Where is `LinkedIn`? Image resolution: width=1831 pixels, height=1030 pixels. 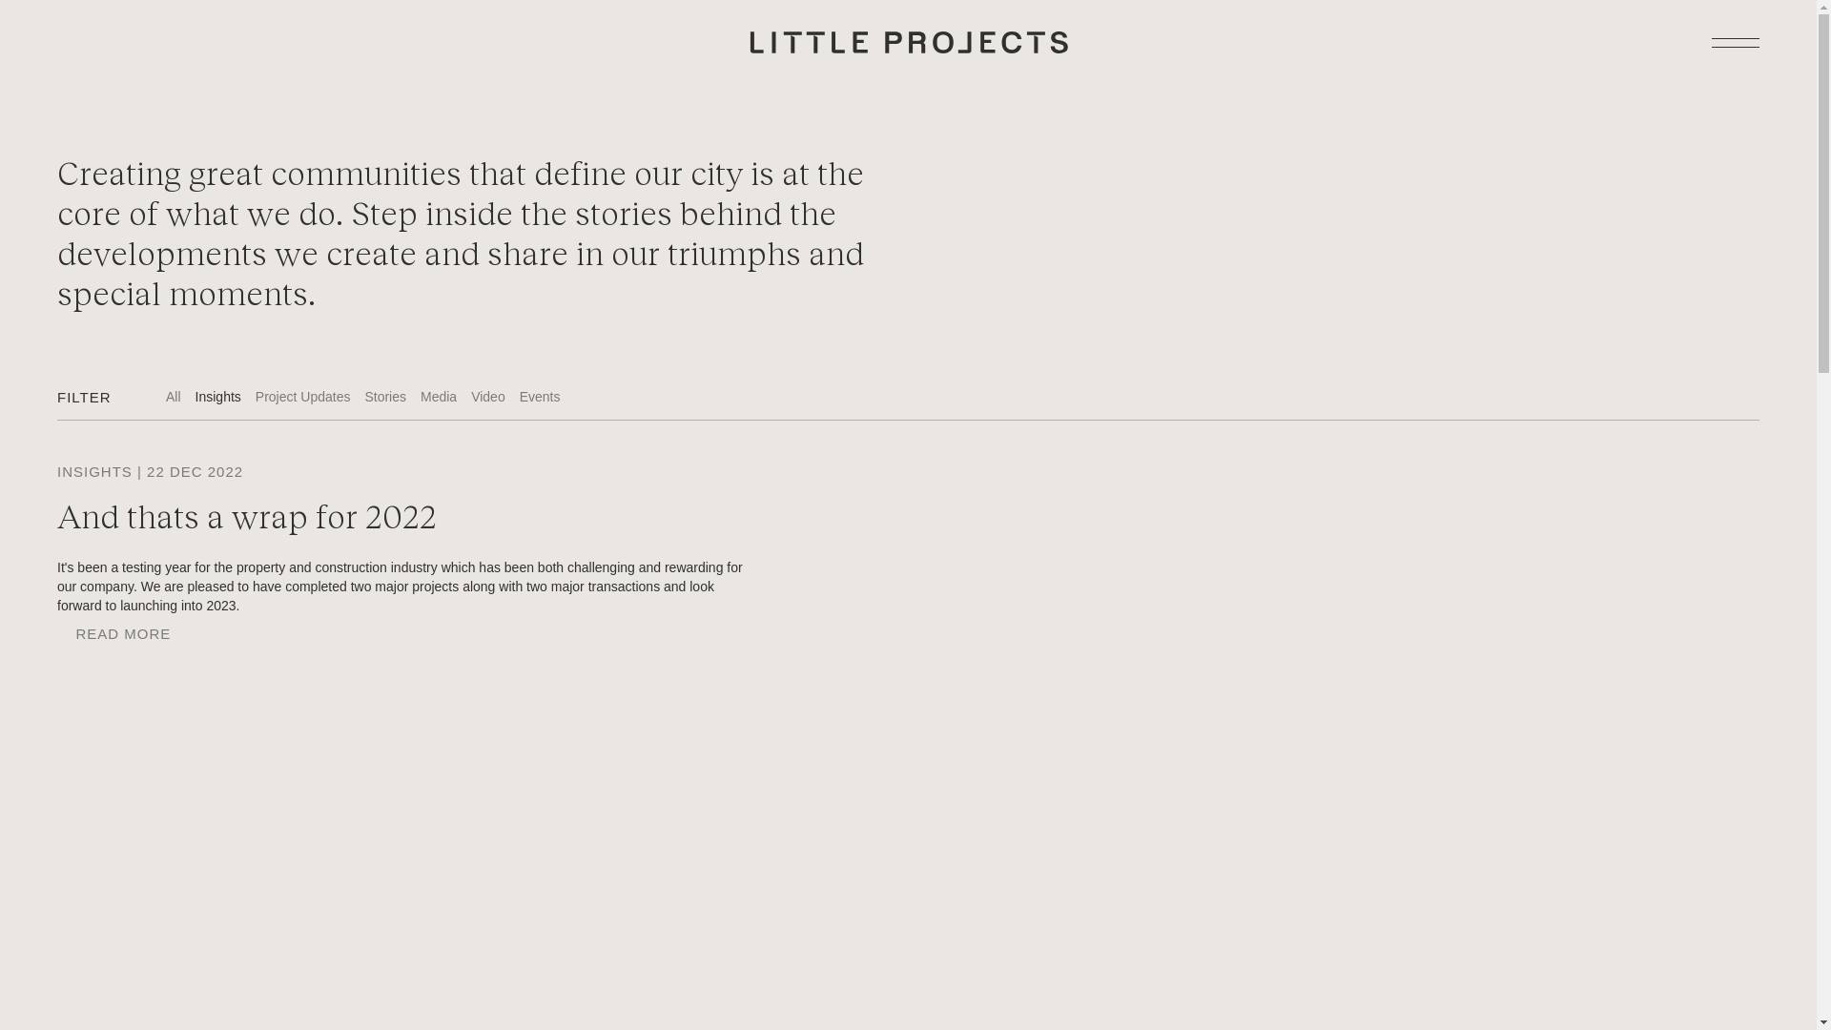 LinkedIn is located at coordinates (82, 867).